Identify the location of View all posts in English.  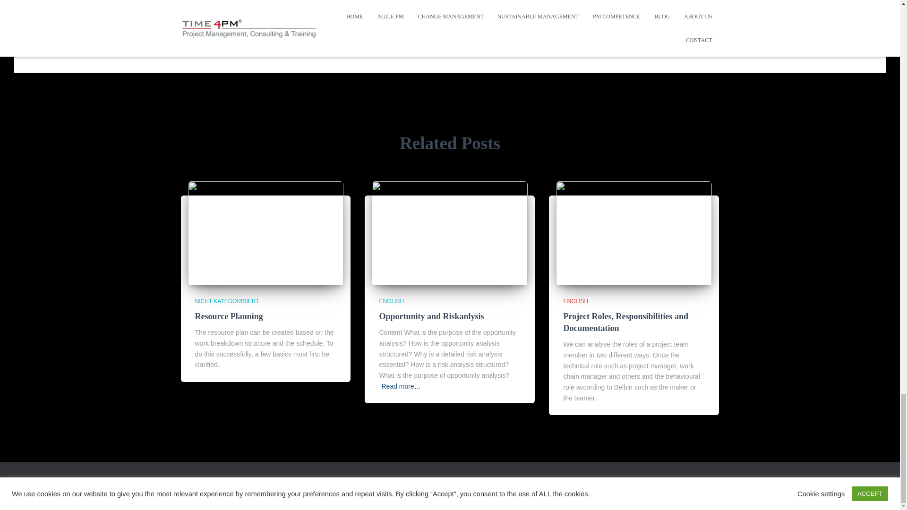
(391, 301).